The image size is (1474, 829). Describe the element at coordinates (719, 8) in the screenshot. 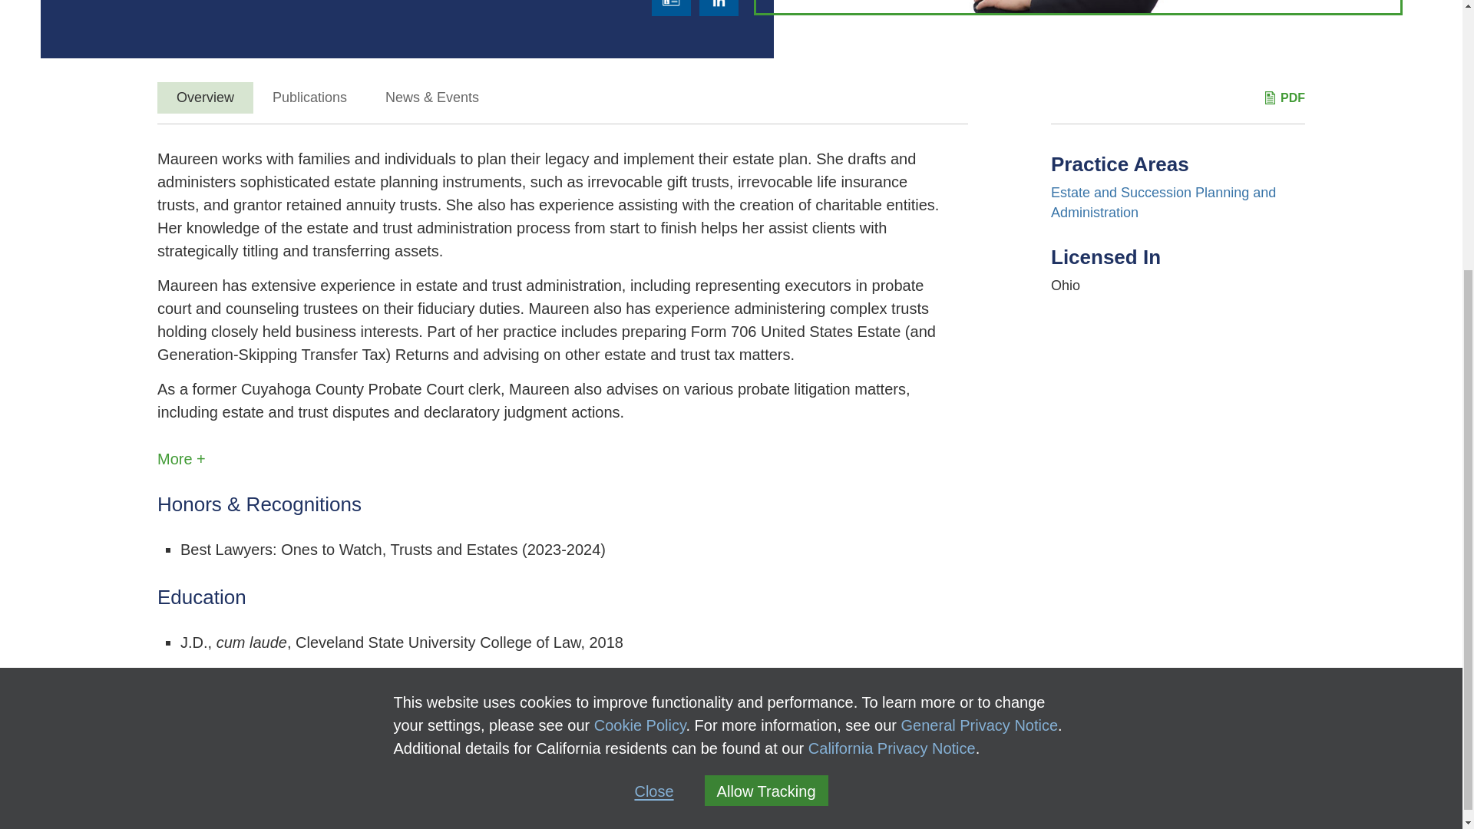

I see `LinkedIn` at that location.